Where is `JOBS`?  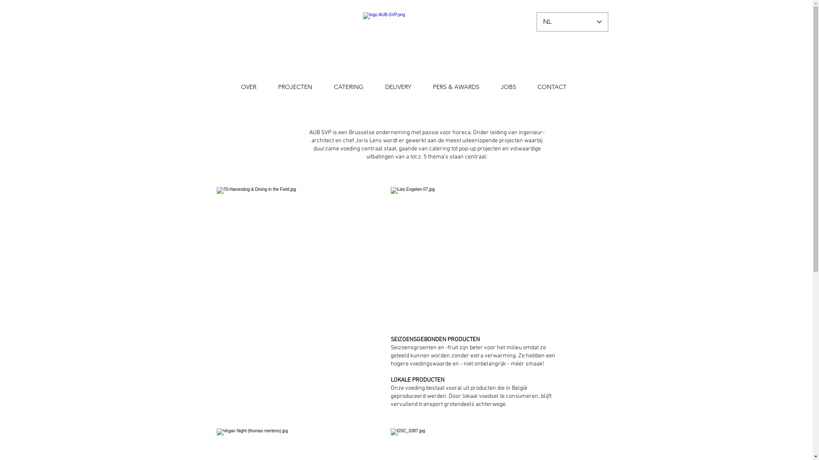
JOBS is located at coordinates (508, 87).